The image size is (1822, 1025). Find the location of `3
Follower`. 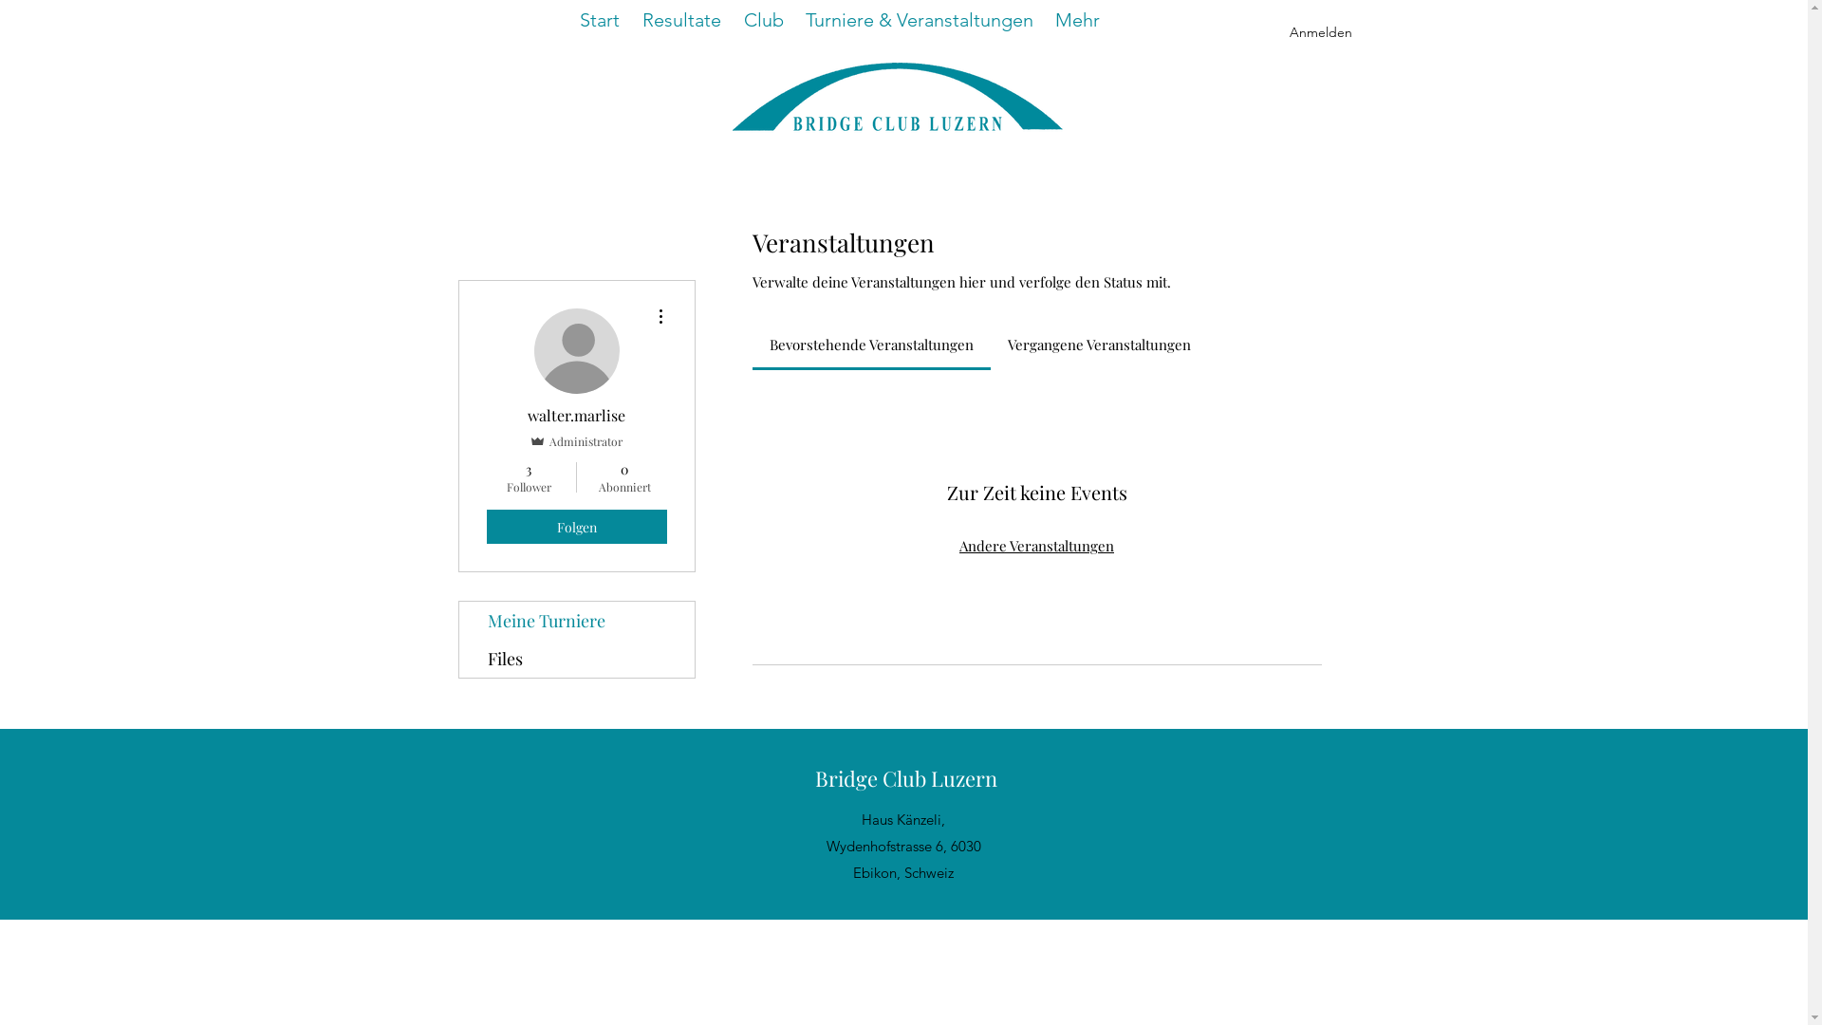

3
Follower is located at coordinates (528, 477).